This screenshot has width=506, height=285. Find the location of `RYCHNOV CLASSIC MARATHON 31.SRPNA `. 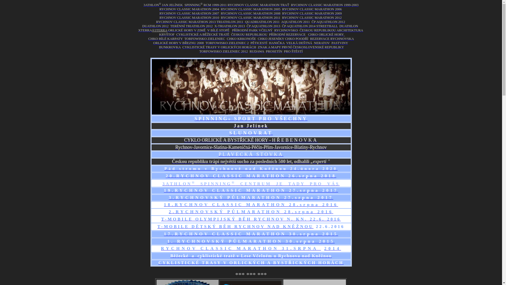

RYCHNOV CLASSIC MARATHON 31.SRPNA  is located at coordinates (241, 249).